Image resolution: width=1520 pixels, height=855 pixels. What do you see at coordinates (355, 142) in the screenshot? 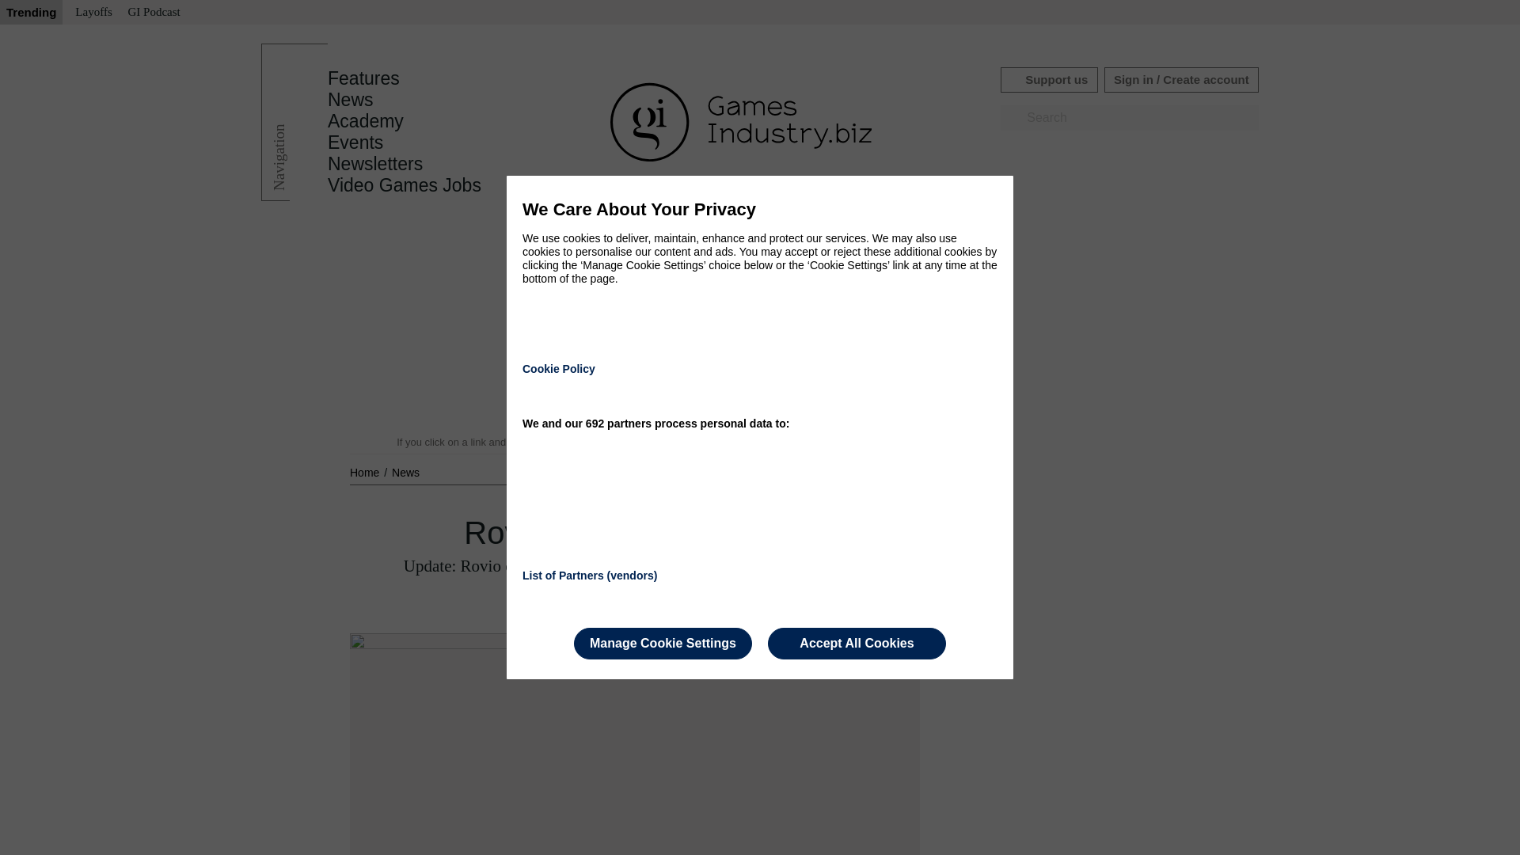
I see `Events` at bounding box center [355, 142].